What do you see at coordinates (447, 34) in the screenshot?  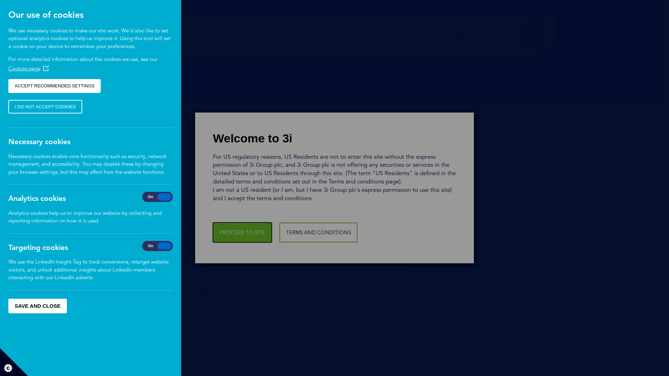 I see `Sustainability` at bounding box center [447, 34].